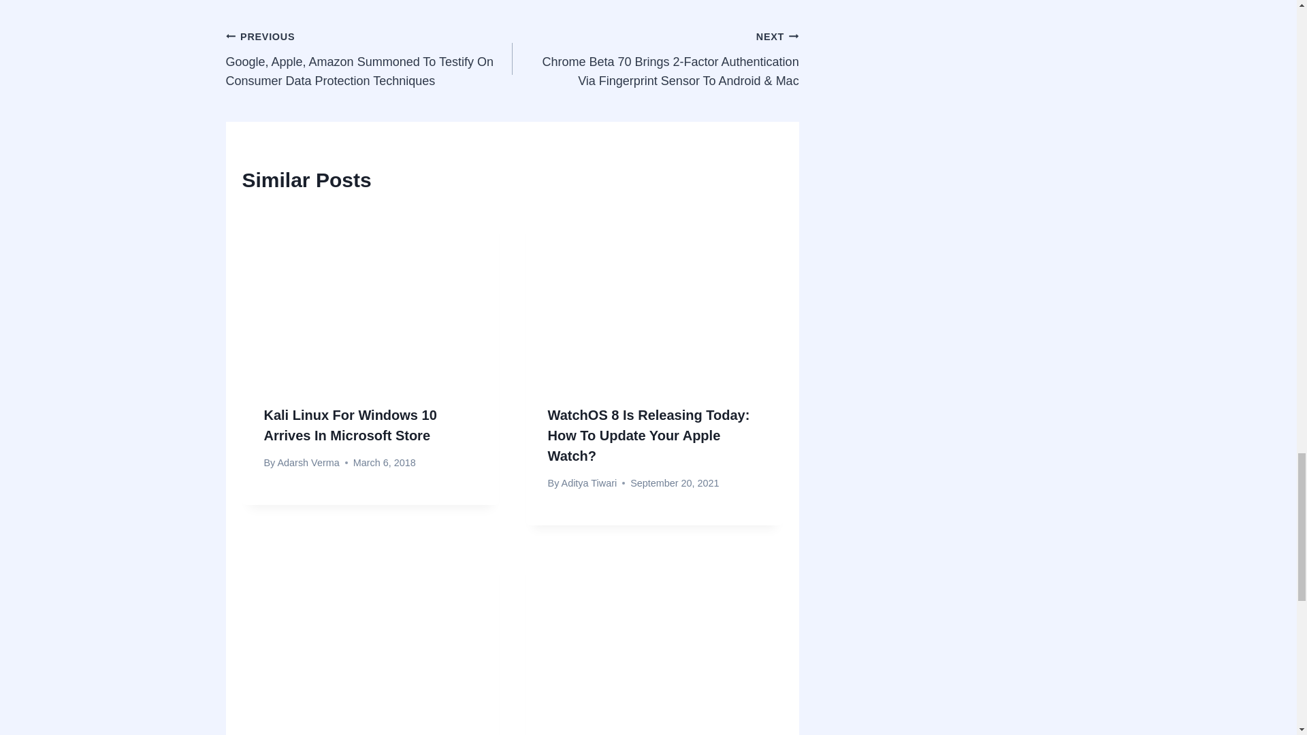 The height and width of the screenshot is (735, 1307). What do you see at coordinates (590, 483) in the screenshot?
I see `Aditya Tiwari` at bounding box center [590, 483].